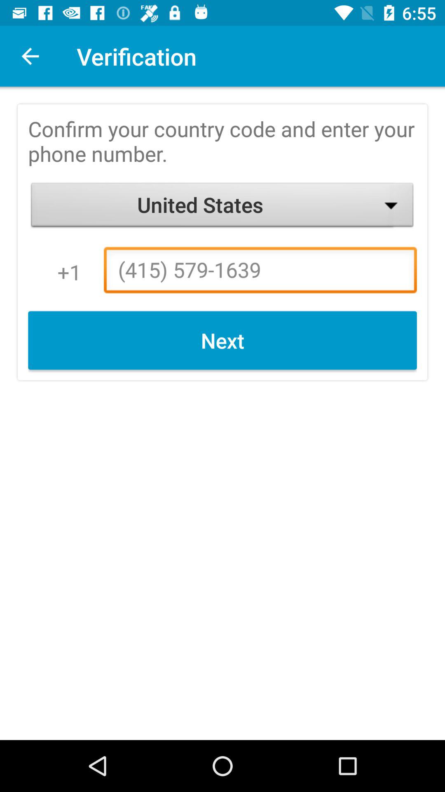 This screenshot has height=792, width=445. I want to click on launch item above (415) 579-1639 item, so click(222, 207).